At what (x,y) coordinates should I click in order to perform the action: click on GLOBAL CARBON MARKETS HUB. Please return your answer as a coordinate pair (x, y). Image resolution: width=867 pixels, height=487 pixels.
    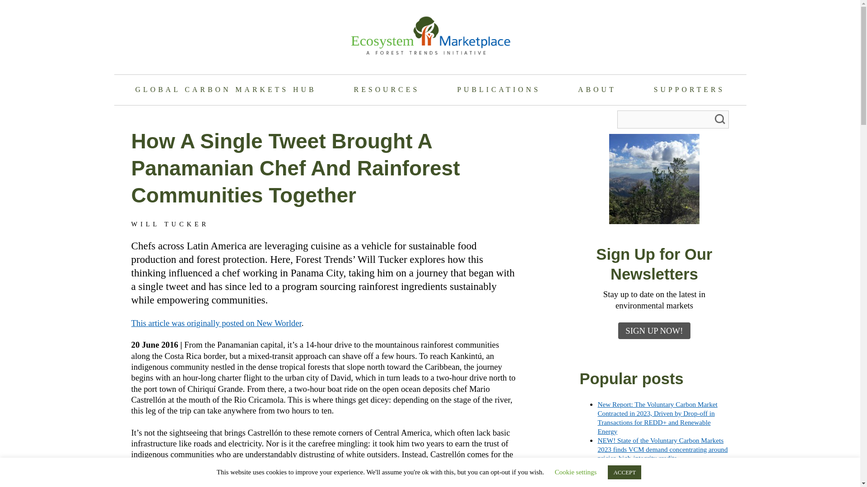
    Looking at the image, I should click on (225, 90).